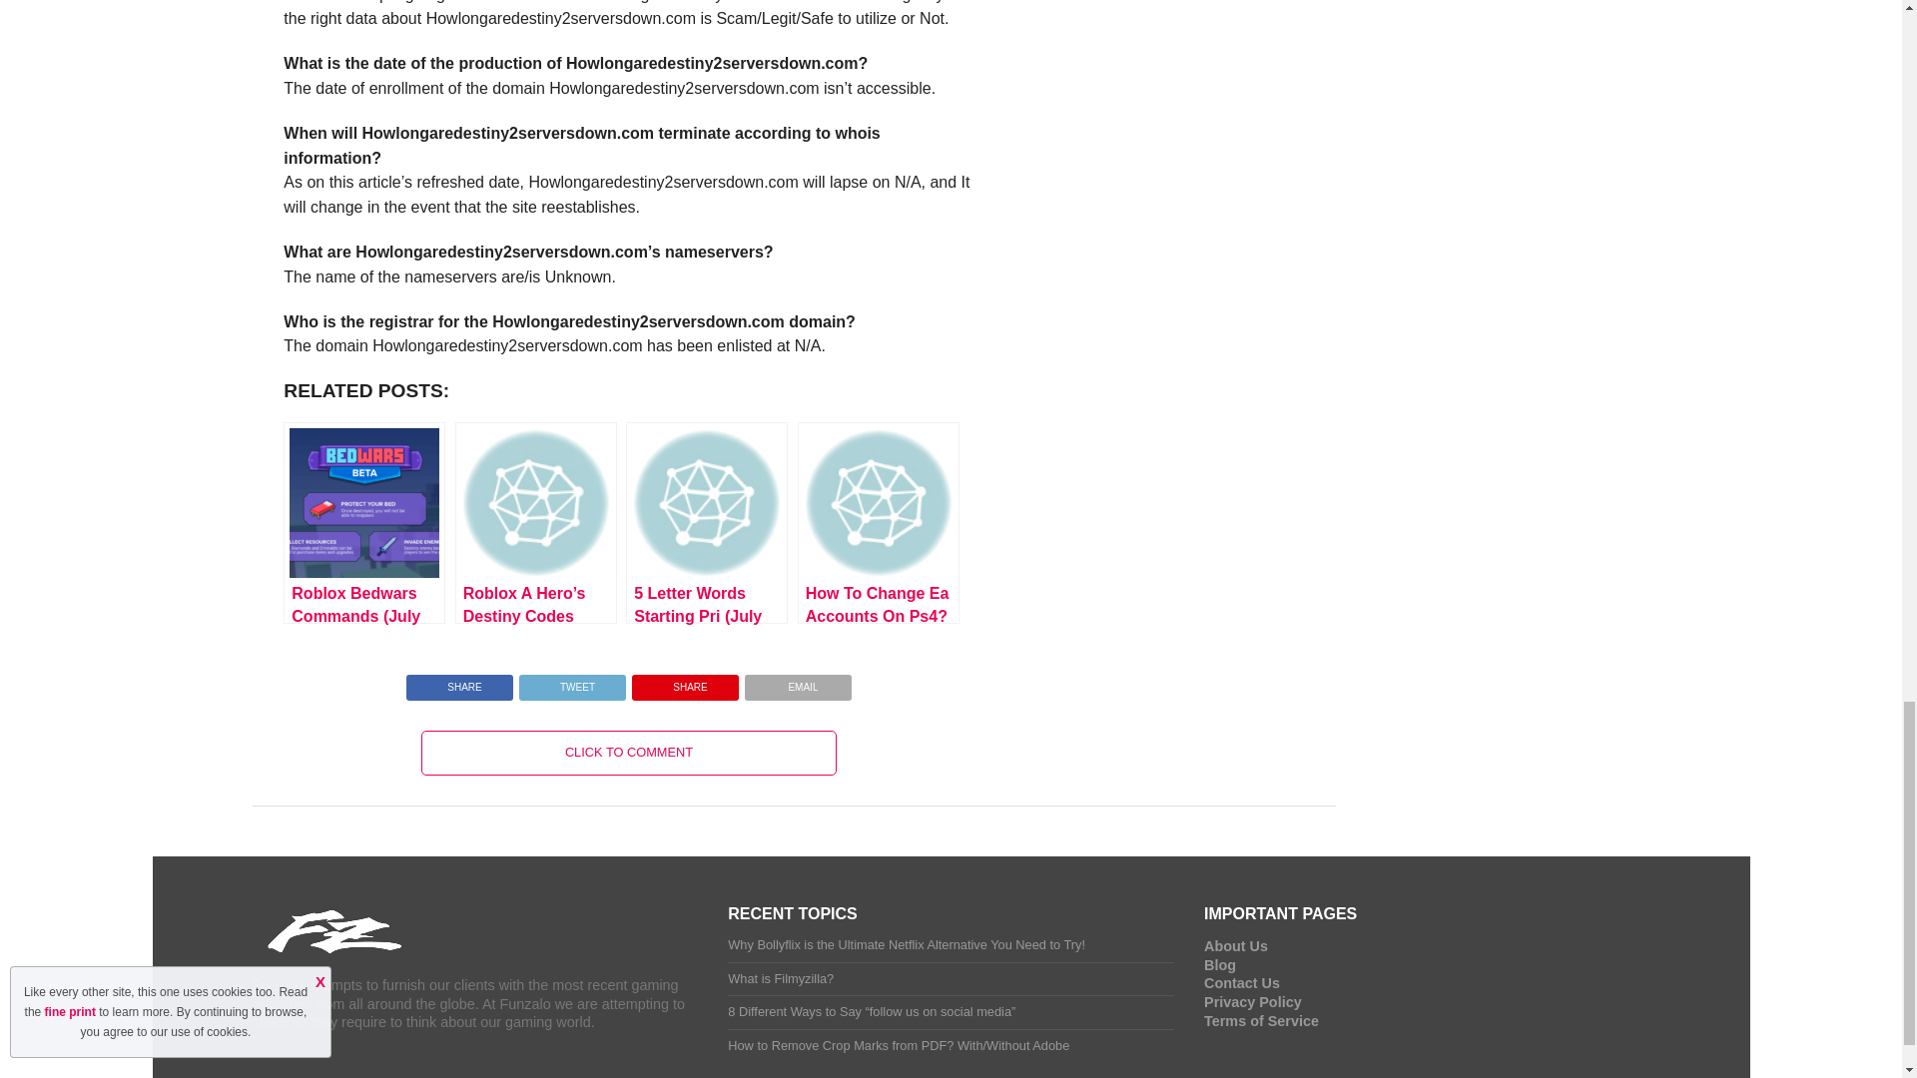 The image size is (1917, 1078). Describe the element at coordinates (685, 683) in the screenshot. I see `Pin This Post` at that location.